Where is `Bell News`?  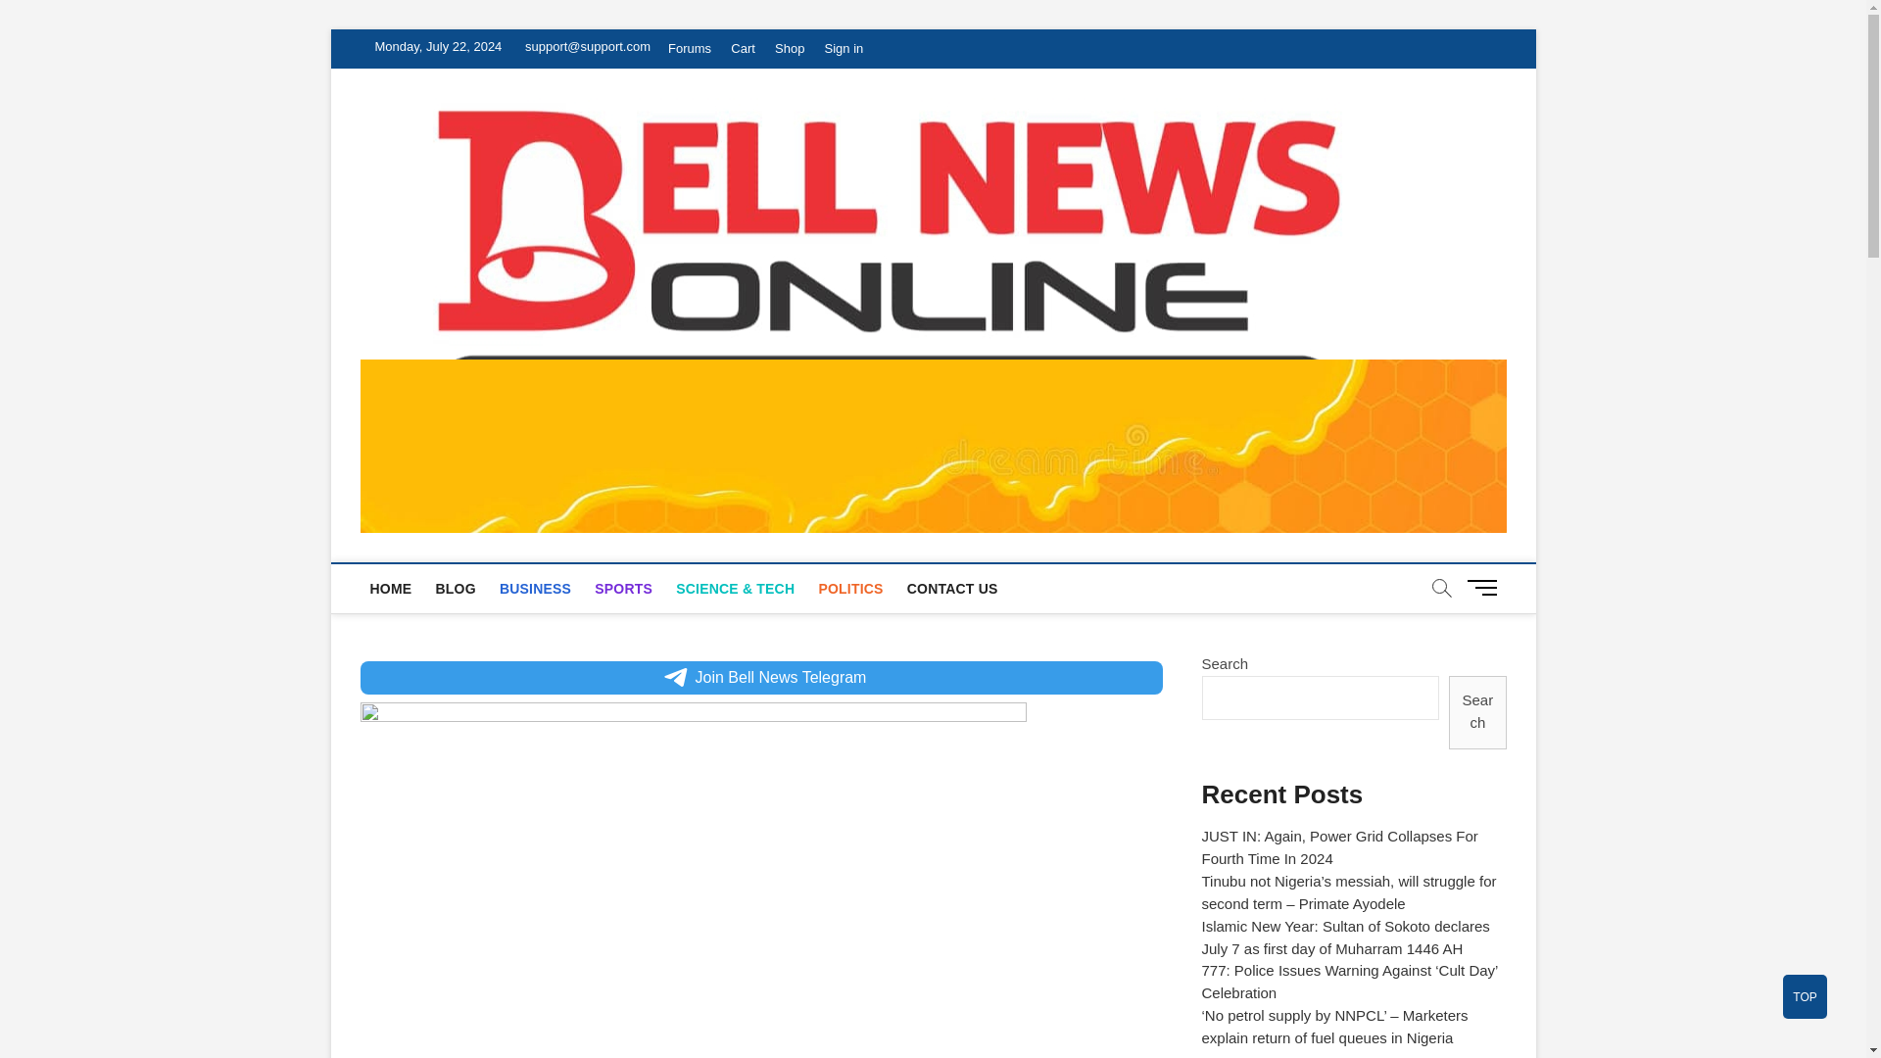
Bell News is located at coordinates (1470, 155).